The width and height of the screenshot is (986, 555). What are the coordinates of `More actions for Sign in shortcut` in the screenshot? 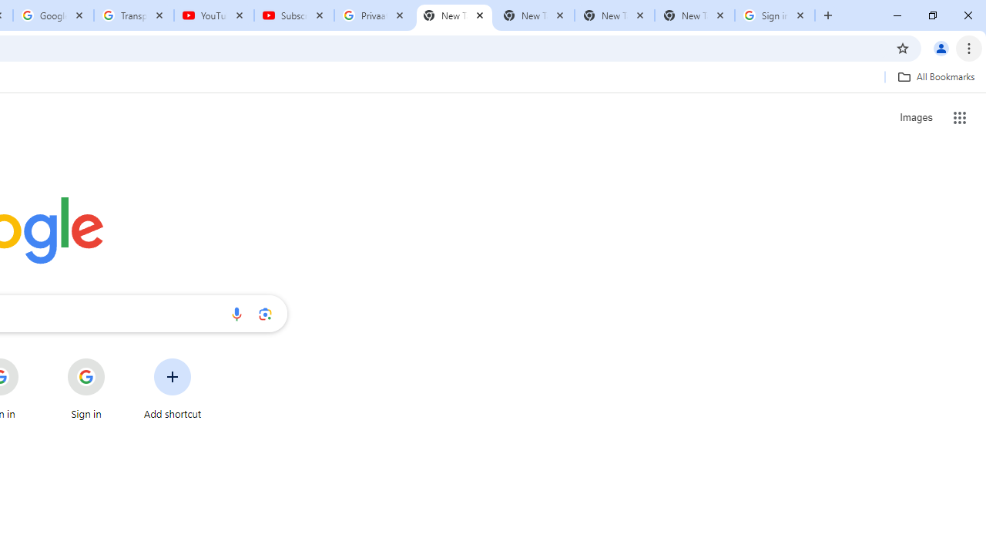 It's located at (117, 359).